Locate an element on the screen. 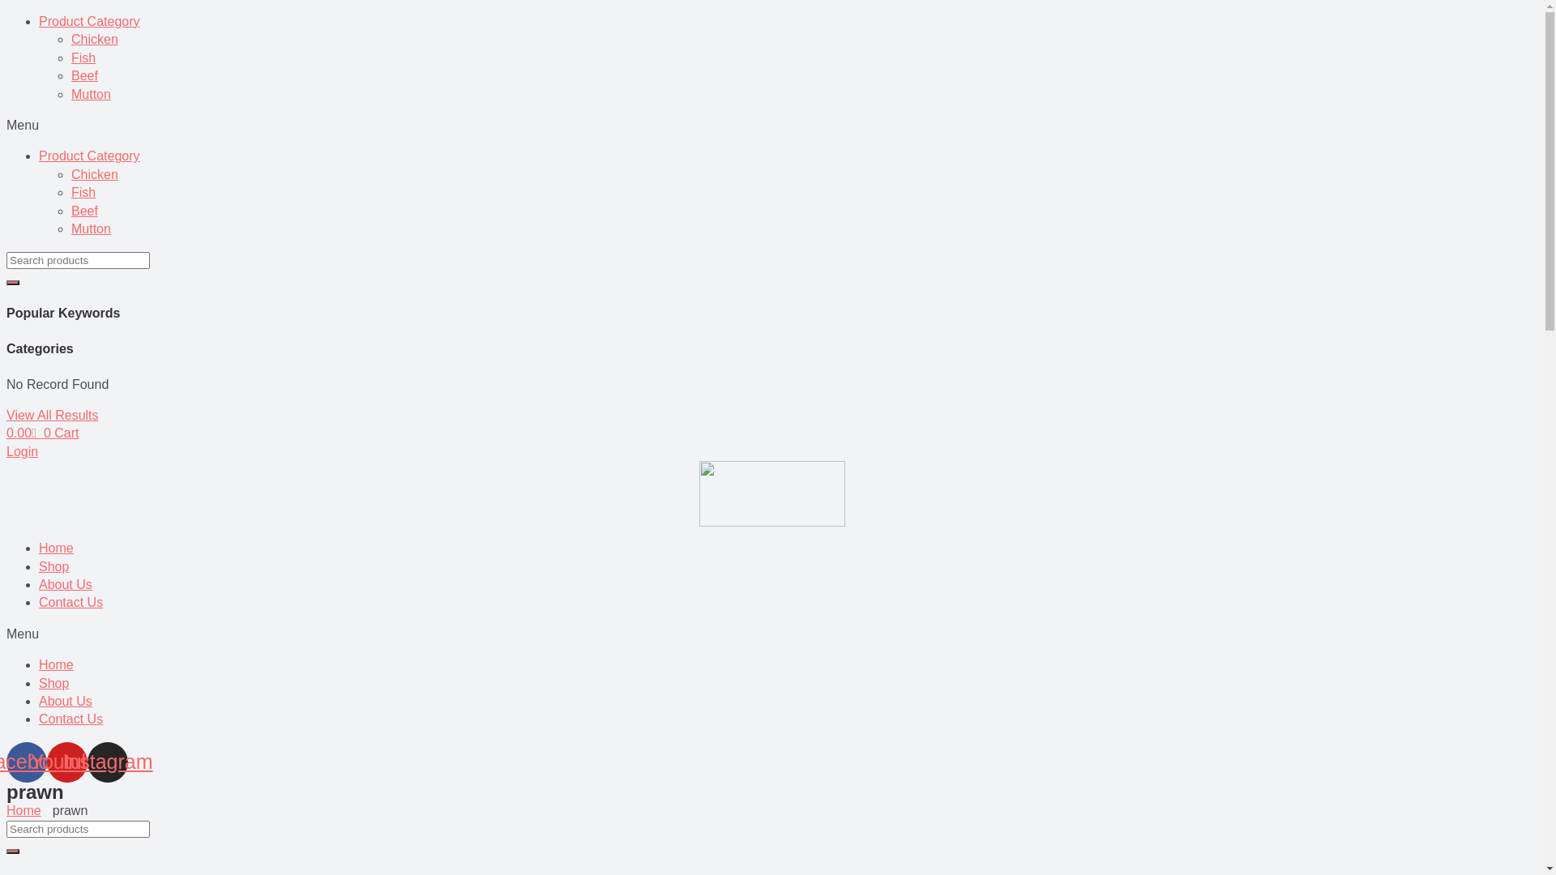  Beef is located at coordinates (84, 211).